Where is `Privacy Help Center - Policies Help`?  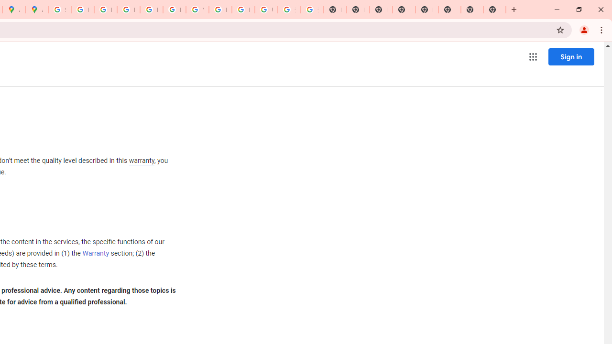
Privacy Help Center - Policies Help is located at coordinates (105, 10).